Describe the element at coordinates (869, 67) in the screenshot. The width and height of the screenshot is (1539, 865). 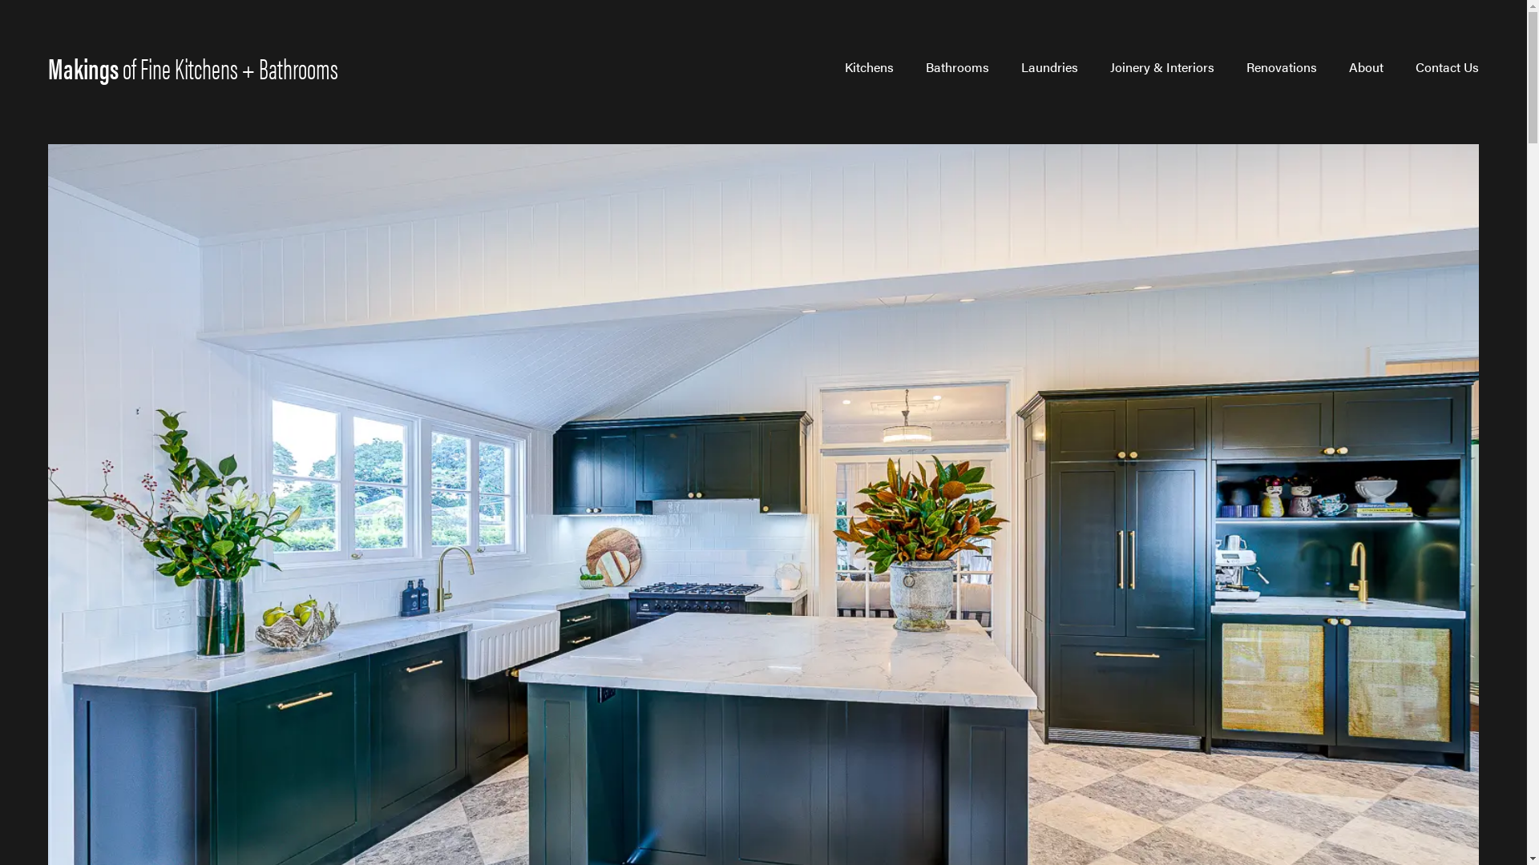
I see `Kitchens` at that location.